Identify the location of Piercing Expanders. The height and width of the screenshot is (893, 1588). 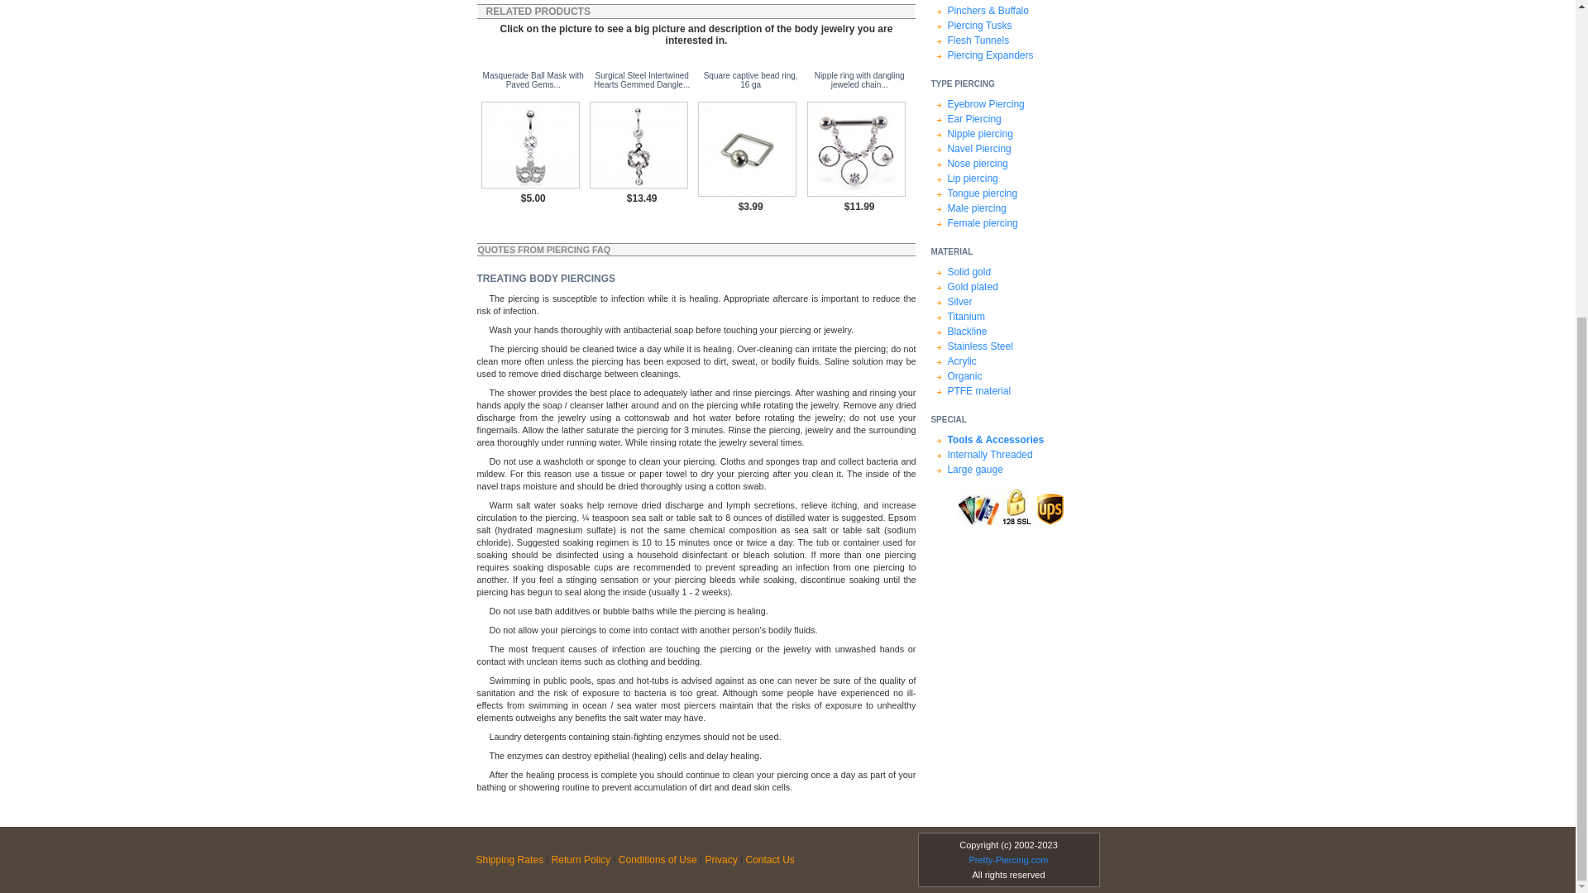
(1021, 55).